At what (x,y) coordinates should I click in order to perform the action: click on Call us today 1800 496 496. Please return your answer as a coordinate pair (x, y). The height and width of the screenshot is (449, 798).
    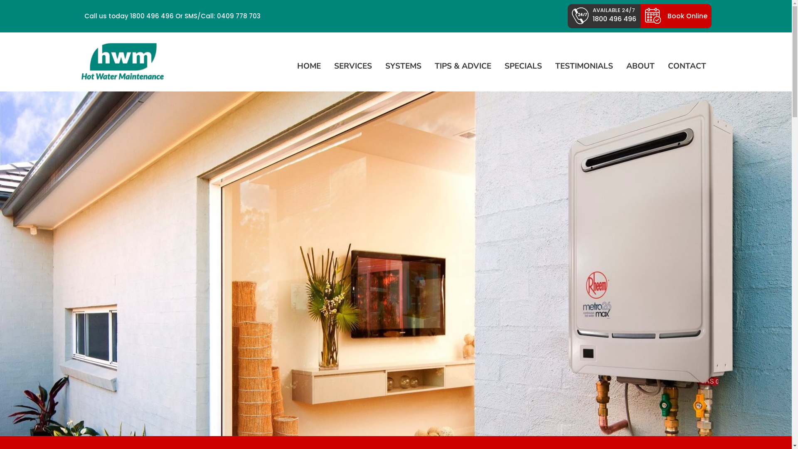
    Looking at the image, I should click on (126, 14).